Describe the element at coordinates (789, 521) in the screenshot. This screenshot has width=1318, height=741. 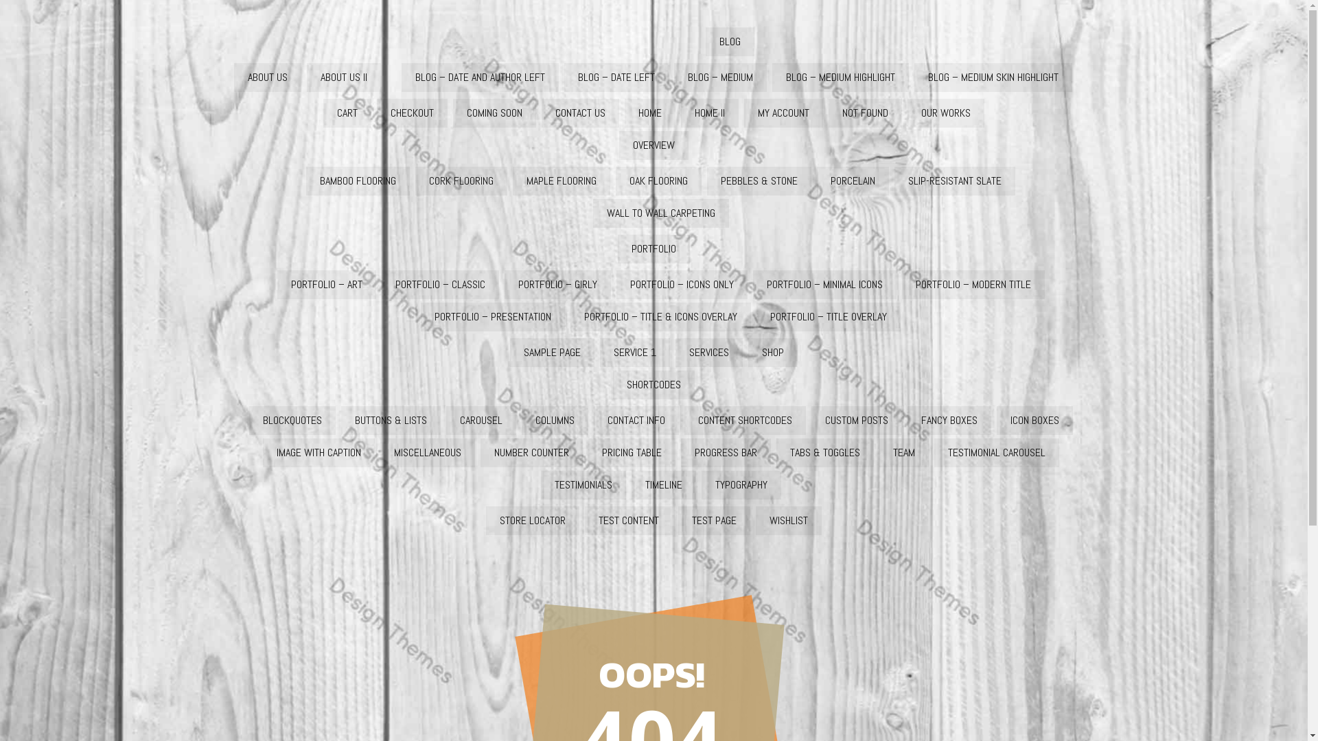
I see `WISHLIST` at that location.